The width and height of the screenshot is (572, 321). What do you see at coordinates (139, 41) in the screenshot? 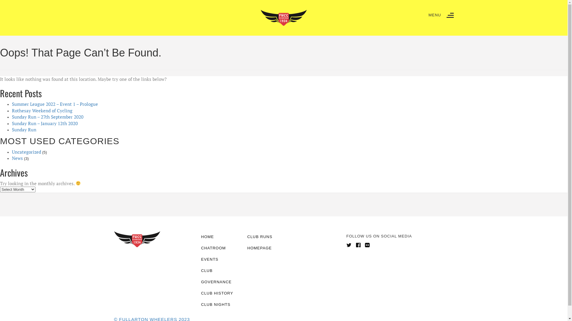
I see `HOME` at bounding box center [139, 41].